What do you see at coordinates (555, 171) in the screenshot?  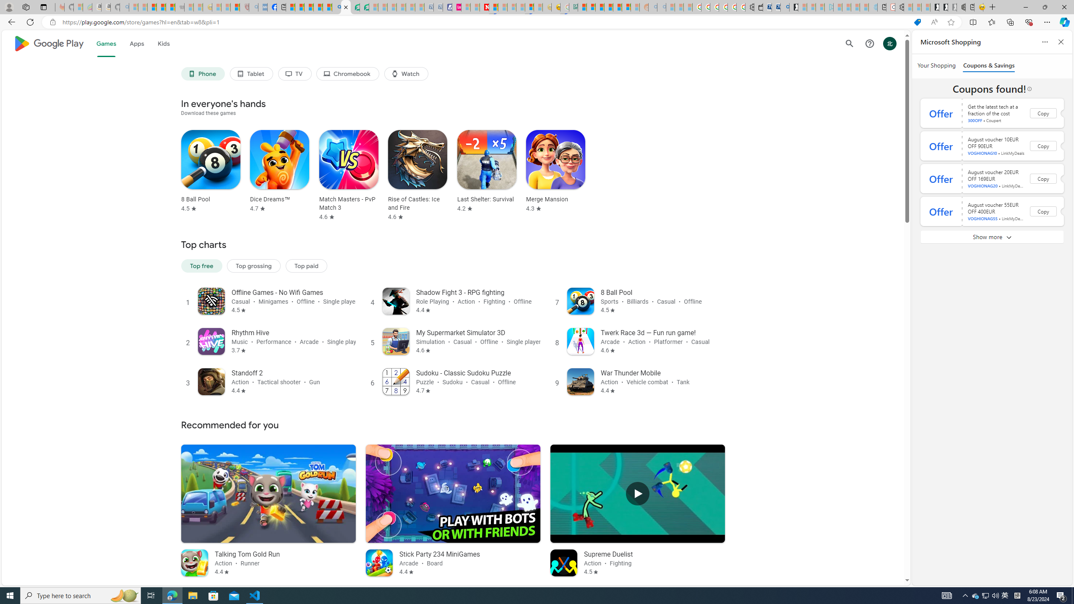 I see `Merge Mansion Rated 4.3 stars out of five stars` at bounding box center [555, 171].